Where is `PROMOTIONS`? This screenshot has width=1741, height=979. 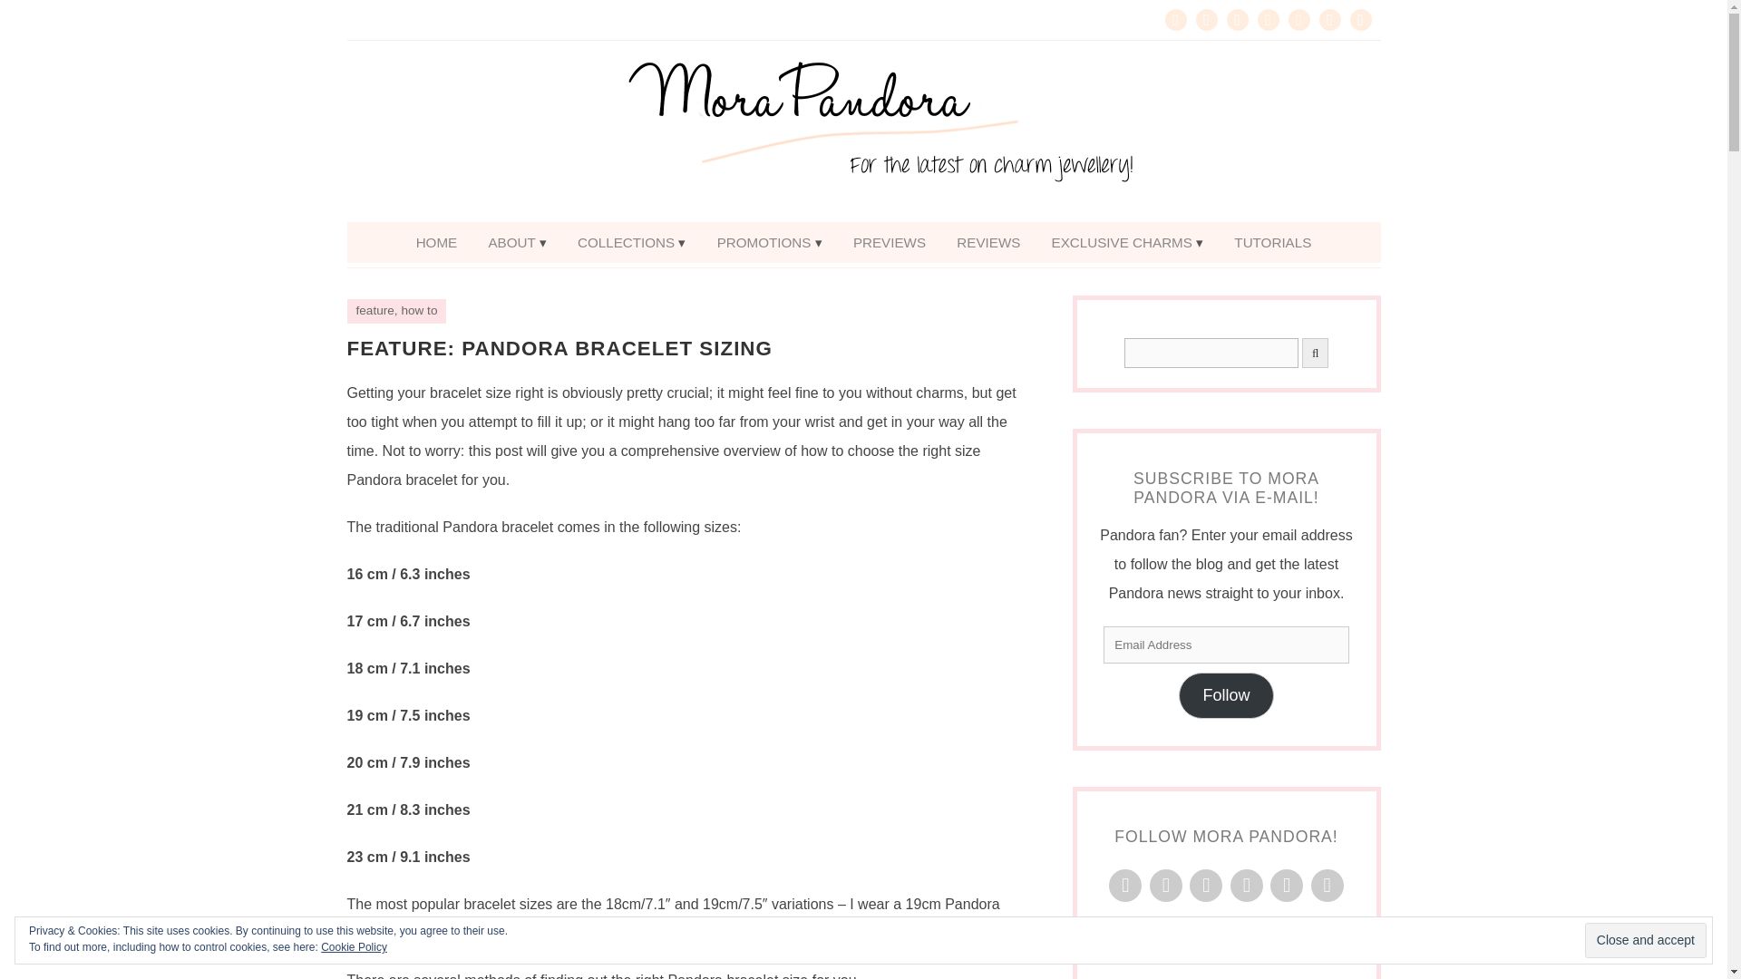 PROMOTIONS is located at coordinates (769, 243).